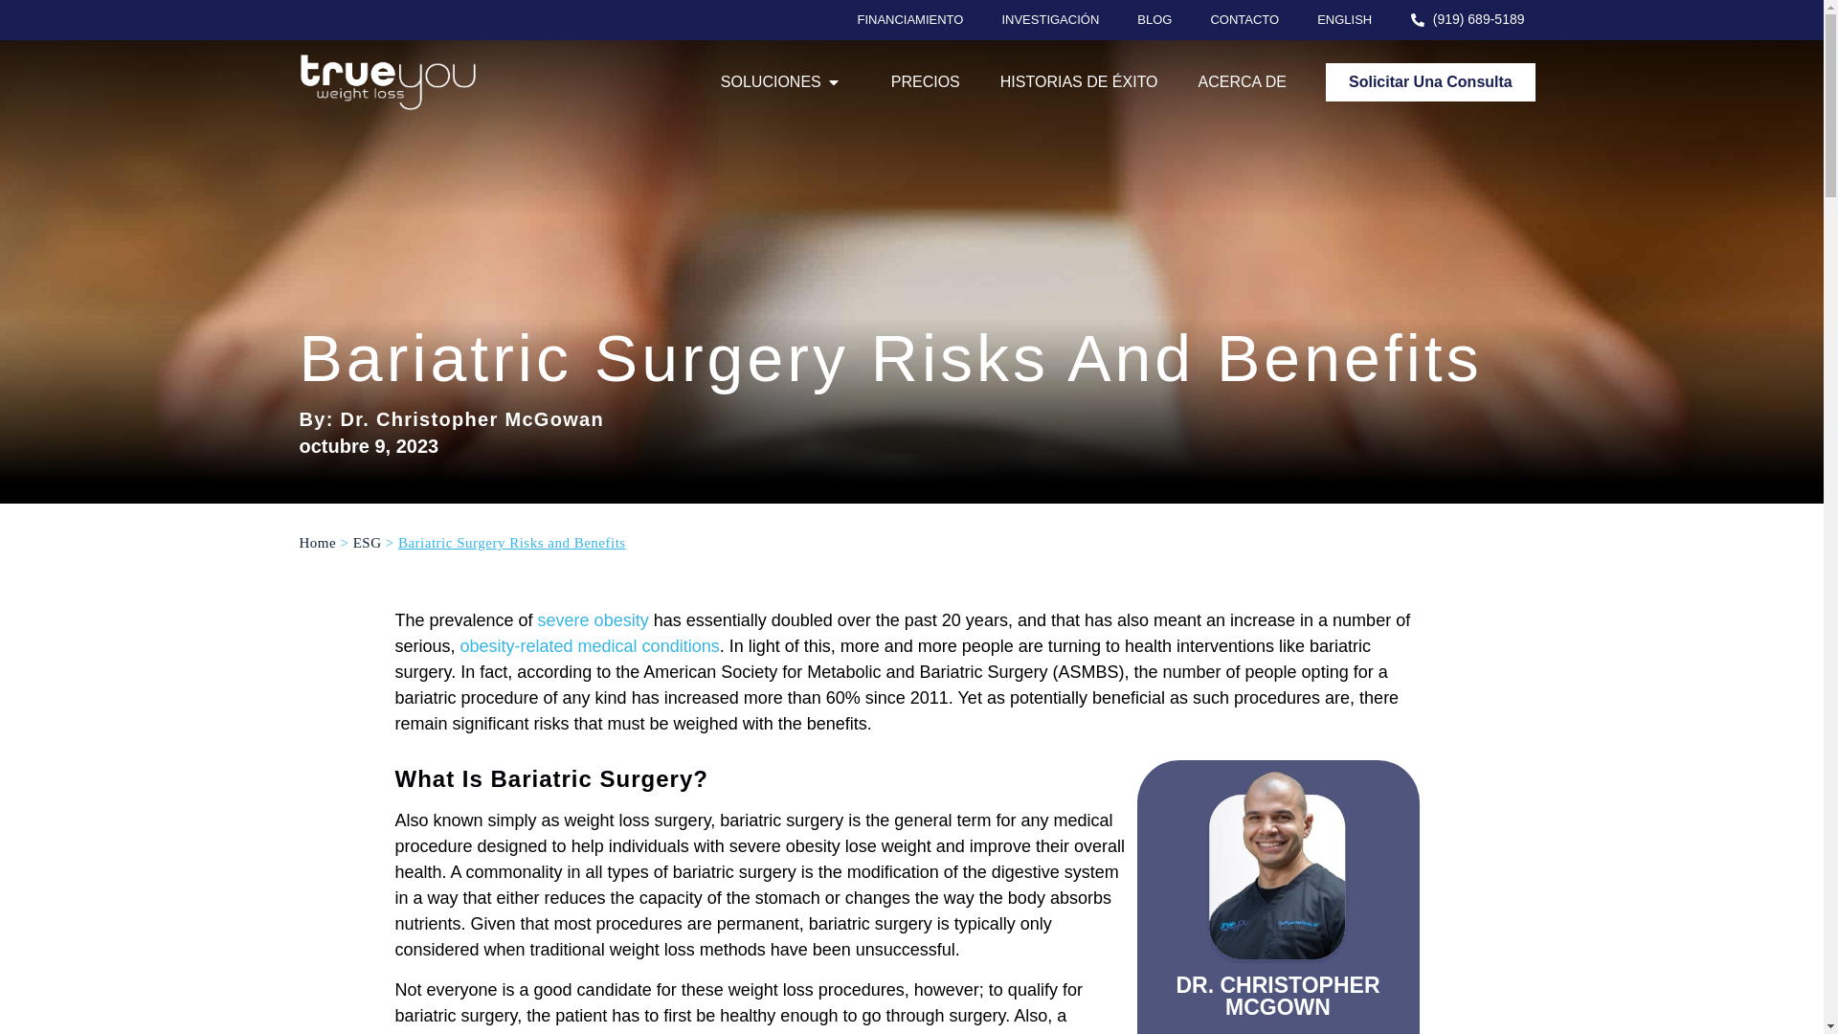  I want to click on ENGLISH, so click(1344, 19).